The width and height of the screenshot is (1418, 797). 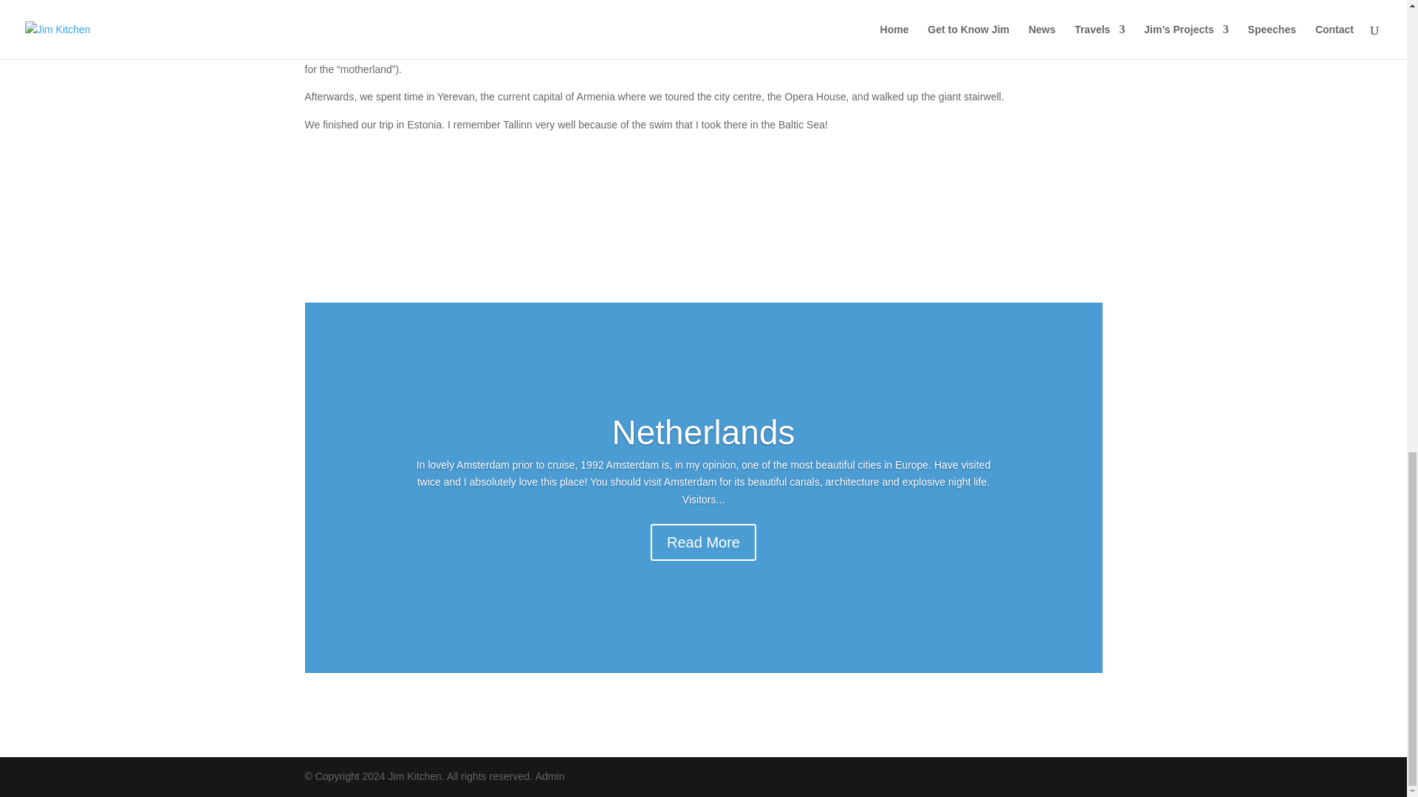 I want to click on Admin, so click(x=549, y=776).